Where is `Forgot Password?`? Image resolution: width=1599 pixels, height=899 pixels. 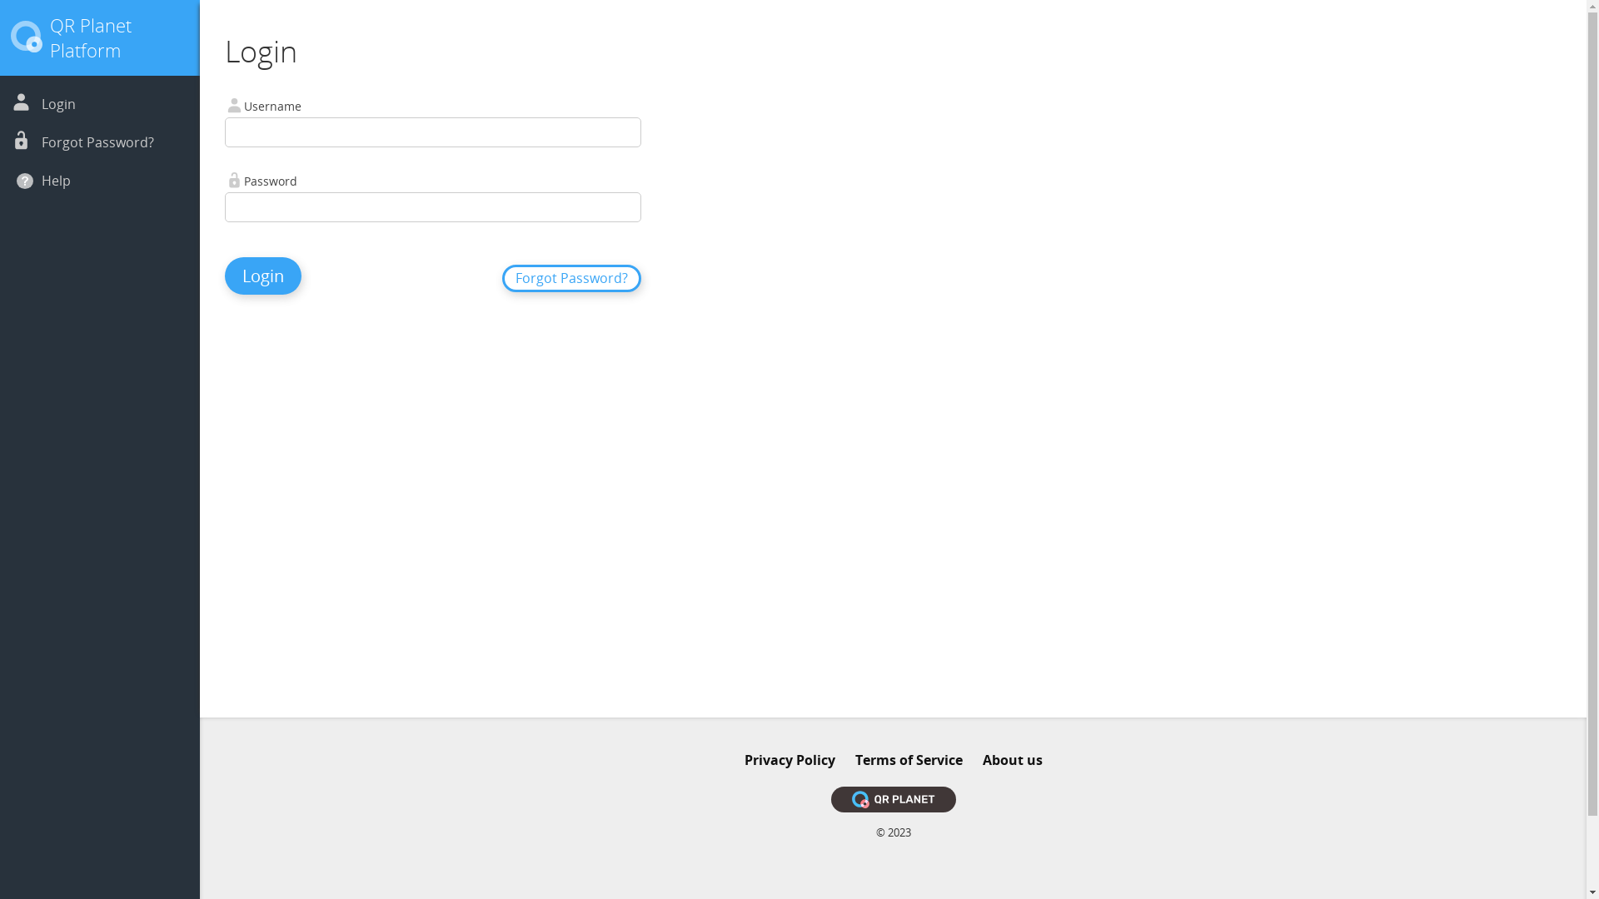
Forgot Password? is located at coordinates (98, 142).